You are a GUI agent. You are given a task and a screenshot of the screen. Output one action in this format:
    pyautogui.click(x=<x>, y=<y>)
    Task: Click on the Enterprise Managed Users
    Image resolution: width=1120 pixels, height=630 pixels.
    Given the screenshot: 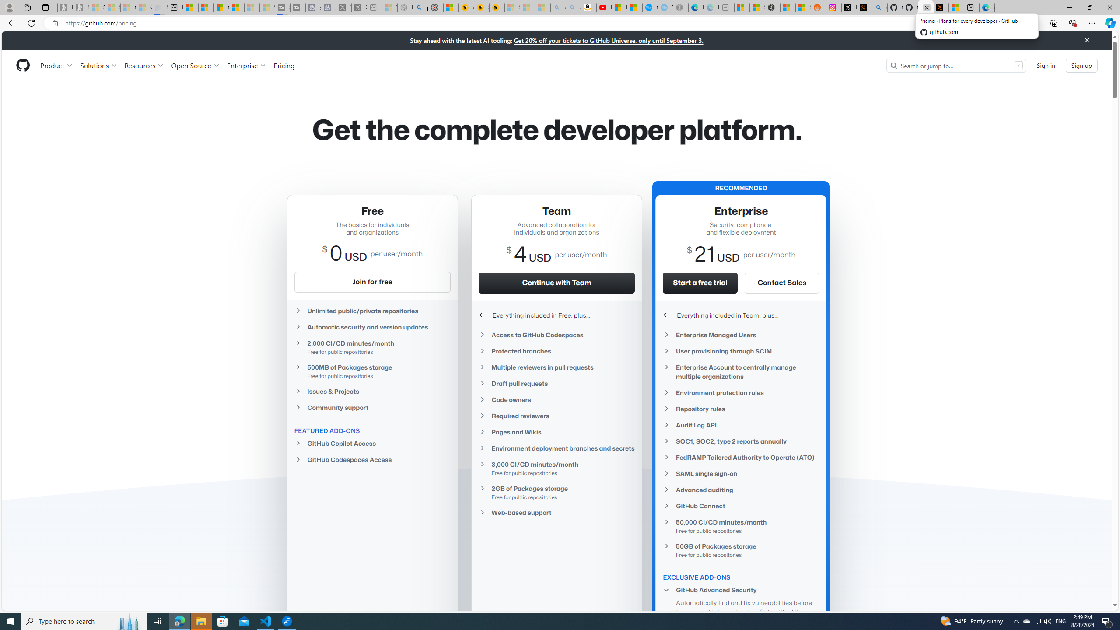 What is the action you would take?
    pyautogui.click(x=741, y=334)
    